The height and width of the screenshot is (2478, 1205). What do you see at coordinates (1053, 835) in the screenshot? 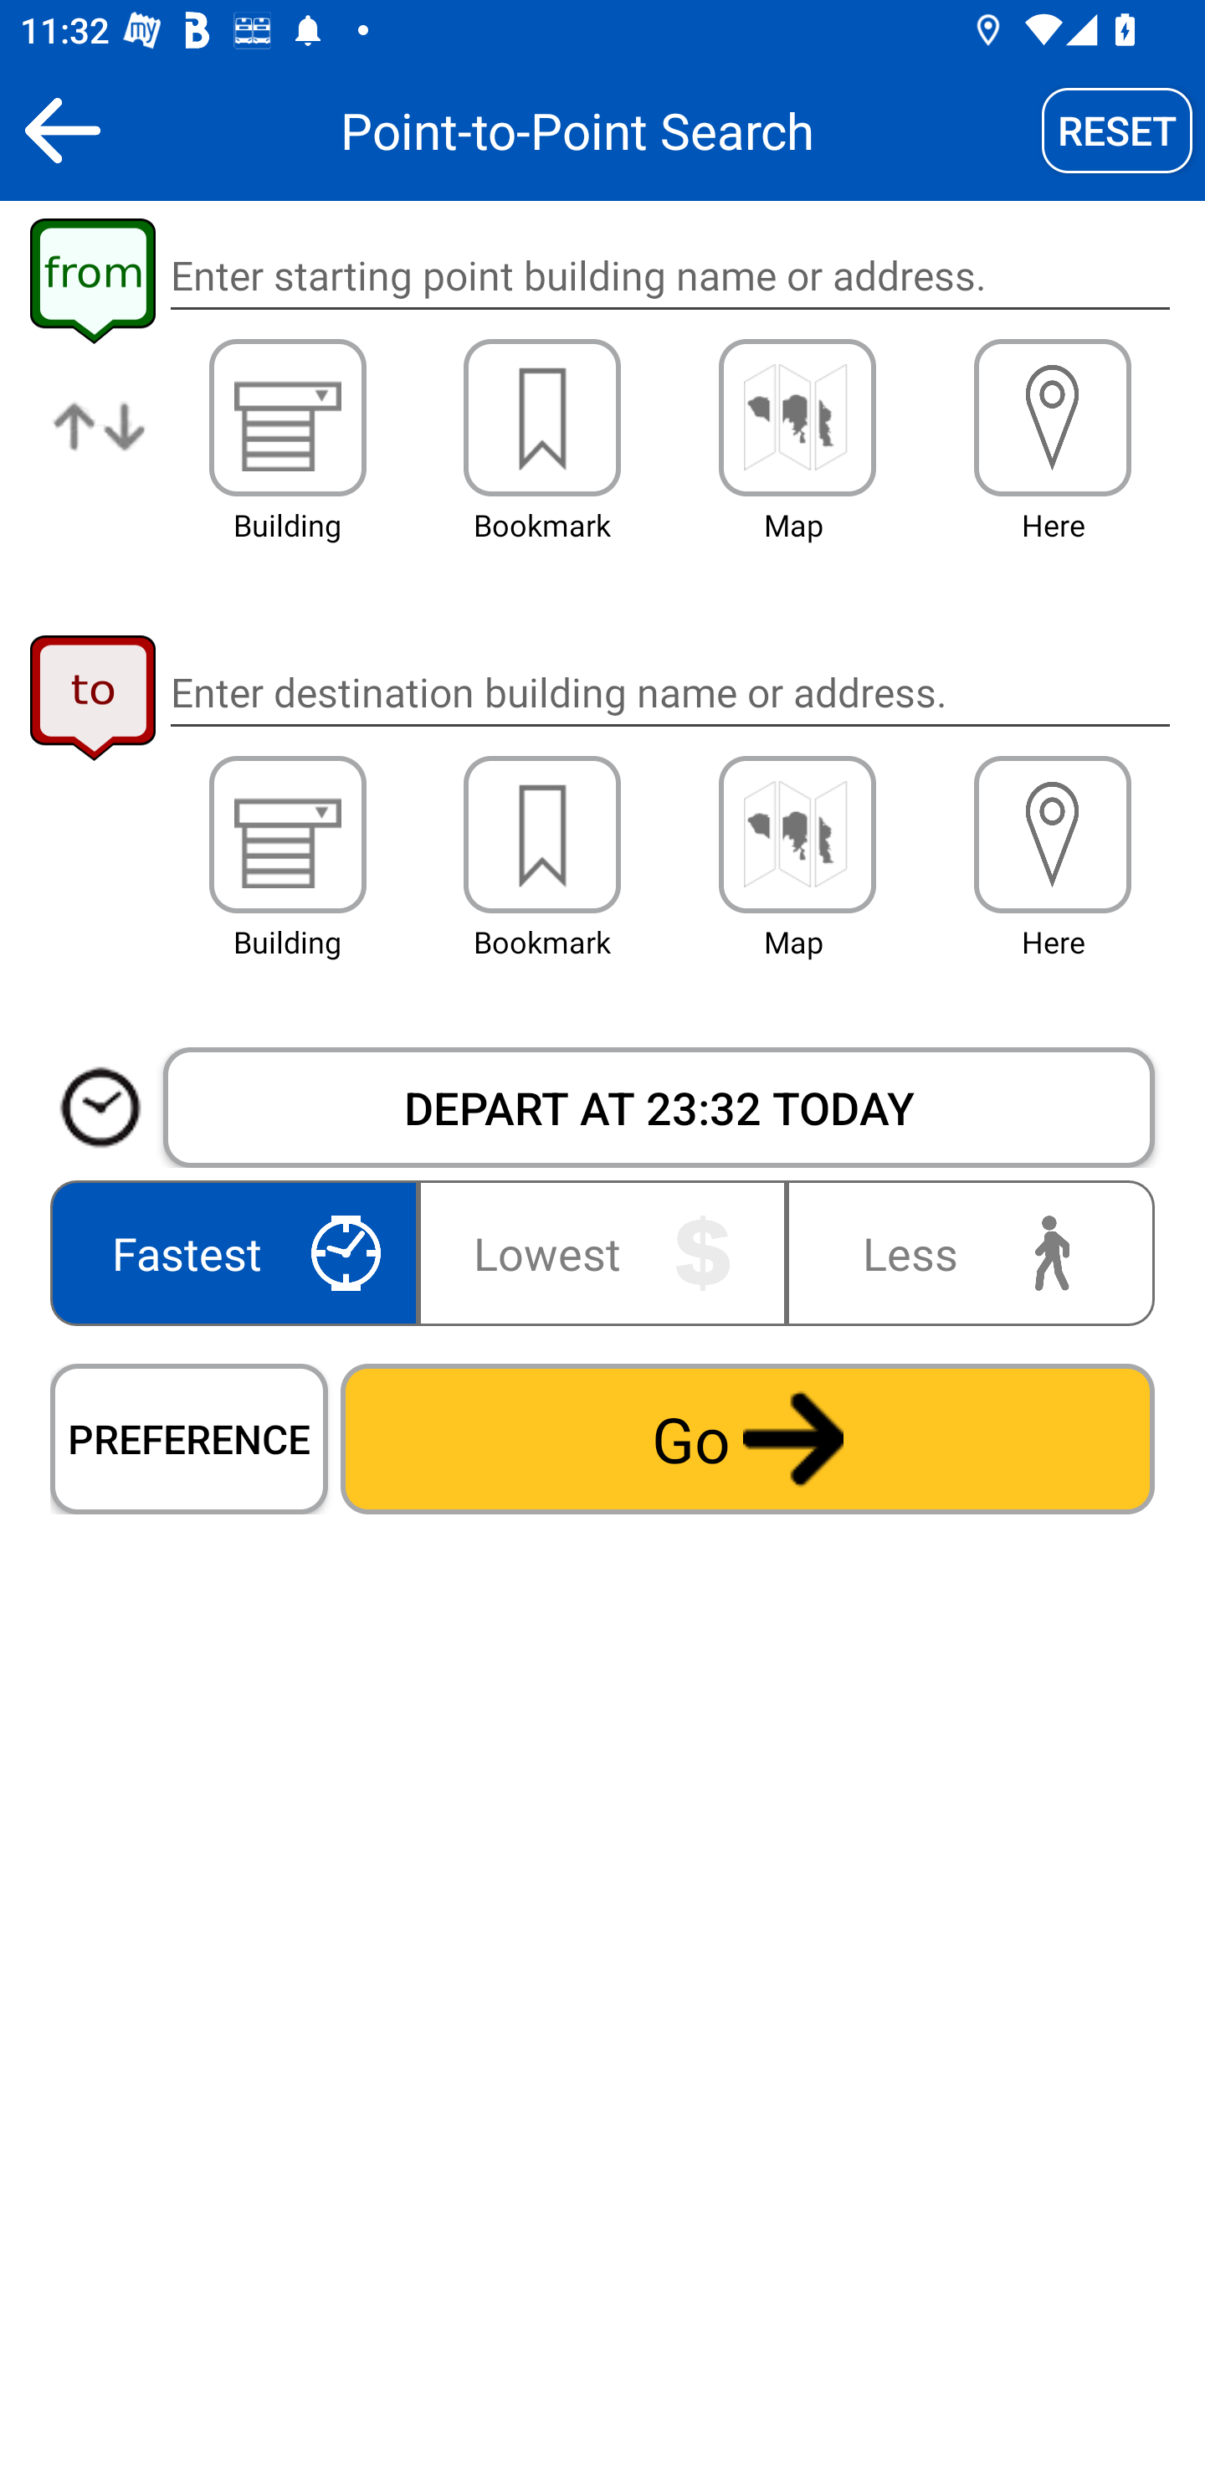
I see `Here` at bounding box center [1053, 835].